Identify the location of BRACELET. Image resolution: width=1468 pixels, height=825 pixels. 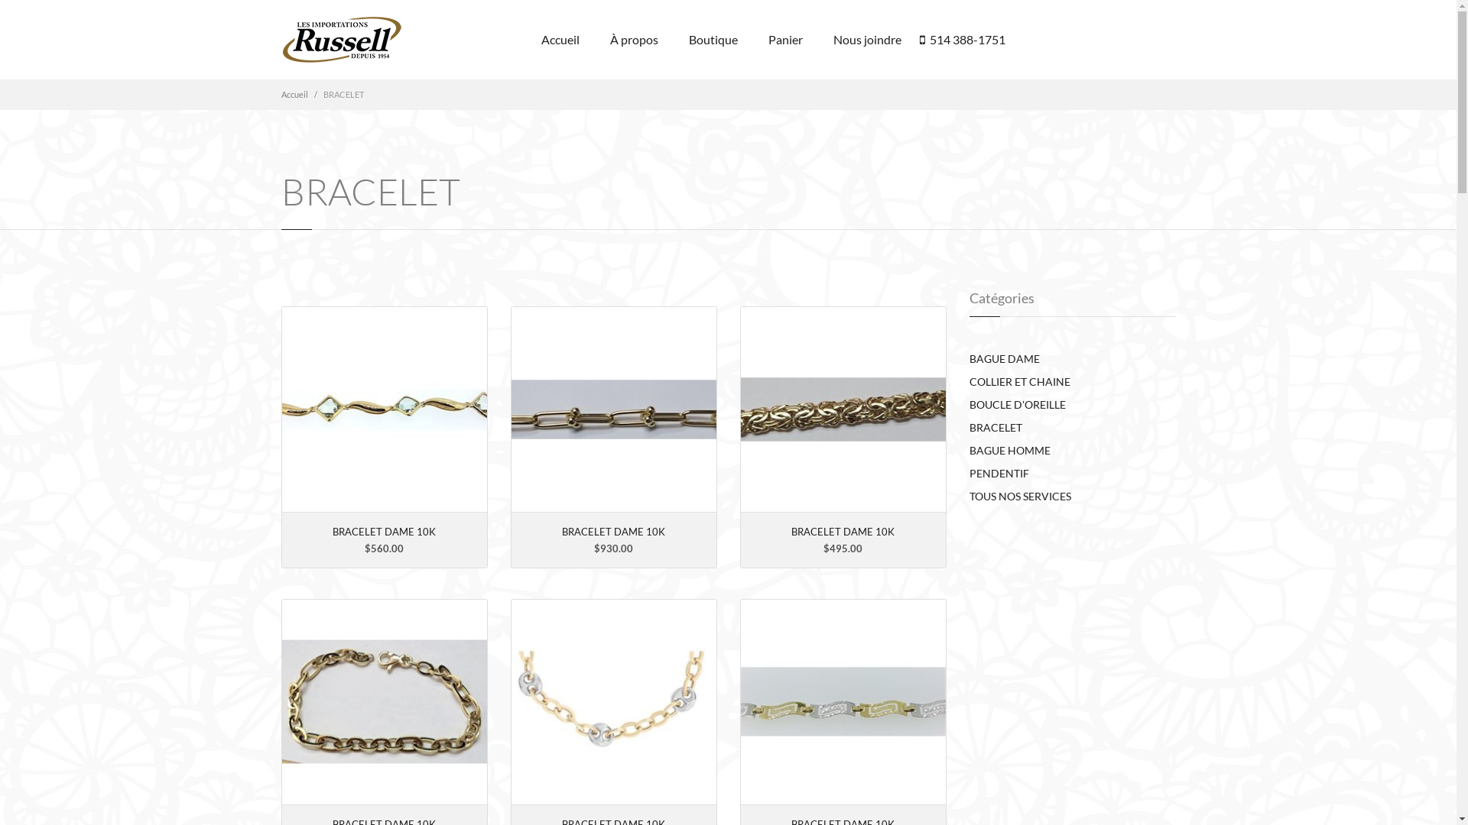
(995, 428).